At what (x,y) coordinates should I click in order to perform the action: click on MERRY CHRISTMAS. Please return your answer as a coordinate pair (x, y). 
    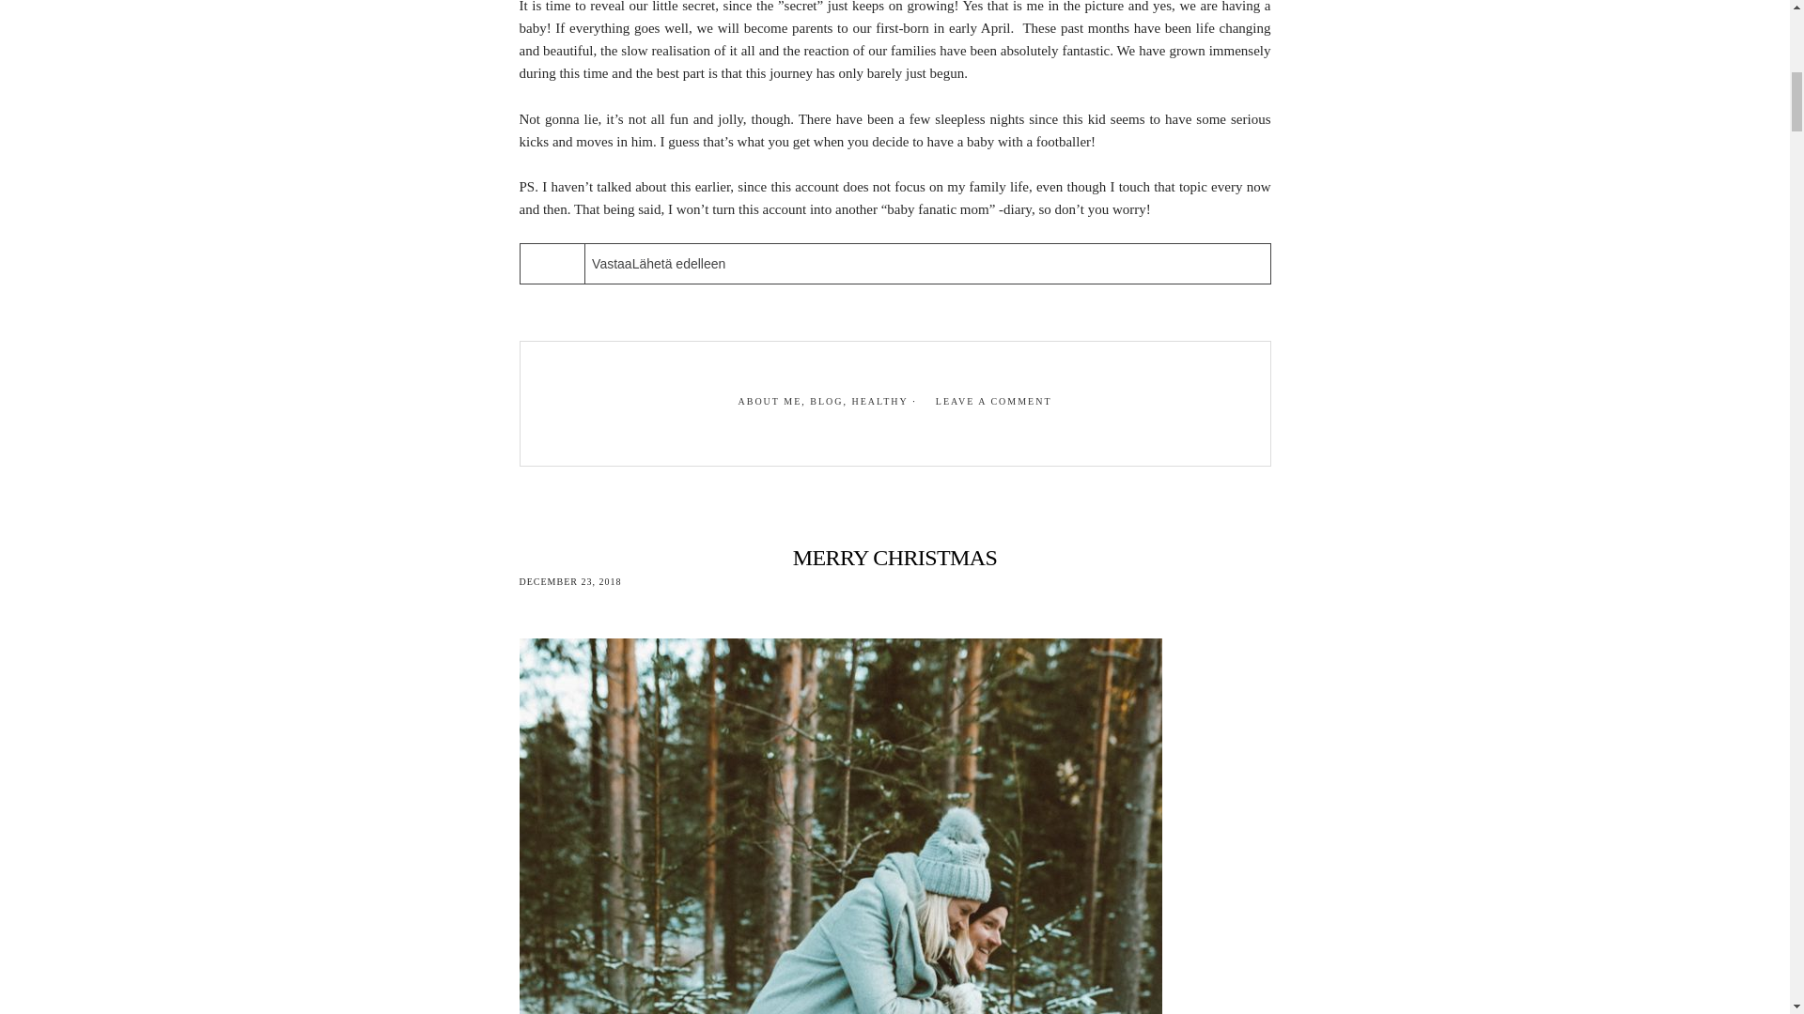
    Looking at the image, I should click on (894, 558).